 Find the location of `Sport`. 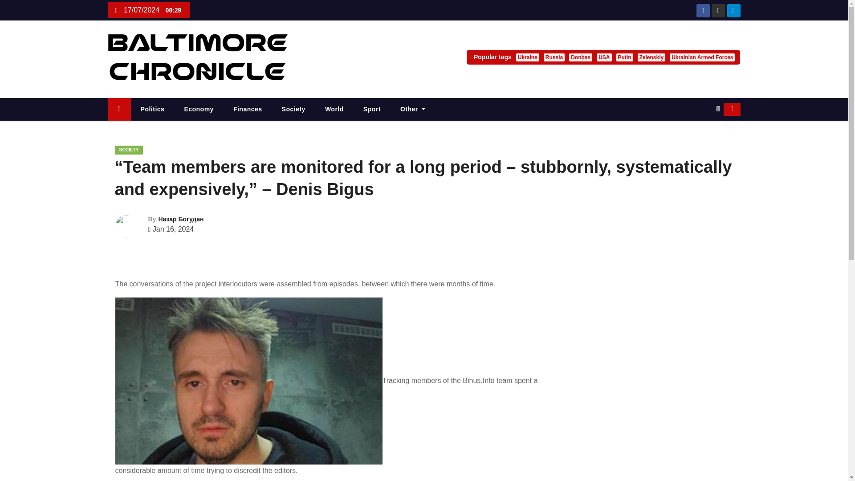

Sport is located at coordinates (372, 110).